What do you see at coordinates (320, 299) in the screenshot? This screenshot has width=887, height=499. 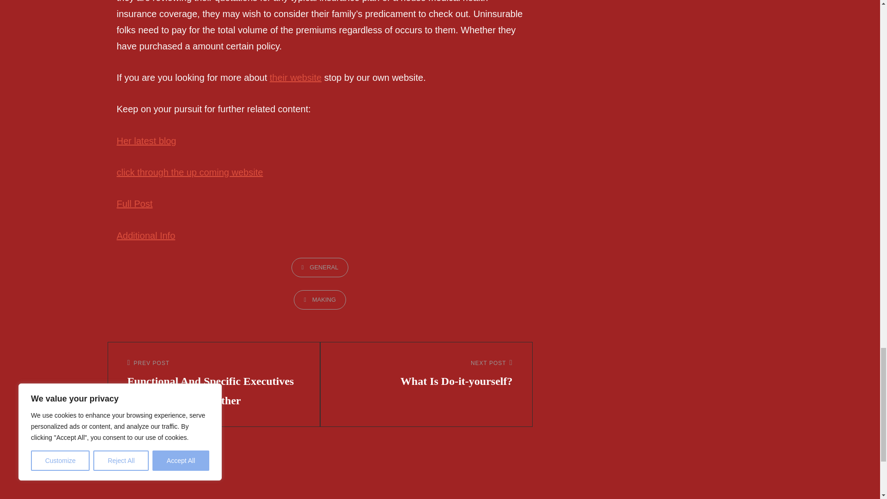 I see `MAKING` at bounding box center [320, 299].